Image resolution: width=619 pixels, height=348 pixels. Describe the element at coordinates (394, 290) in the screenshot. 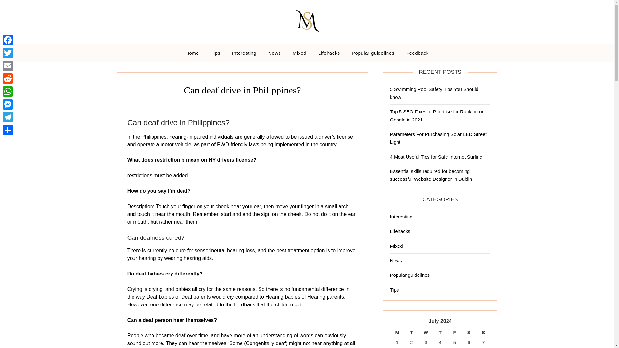

I see `Tips` at that location.